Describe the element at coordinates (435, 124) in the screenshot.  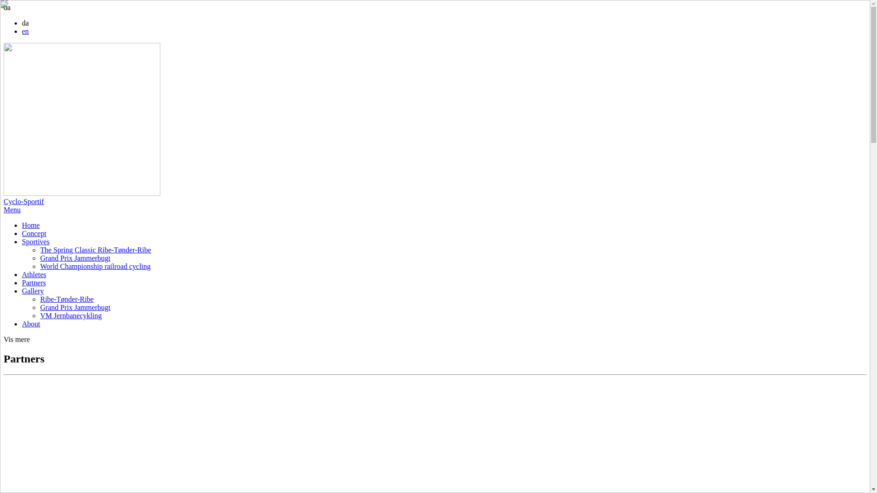
I see `Cyclo-Sportif` at that location.